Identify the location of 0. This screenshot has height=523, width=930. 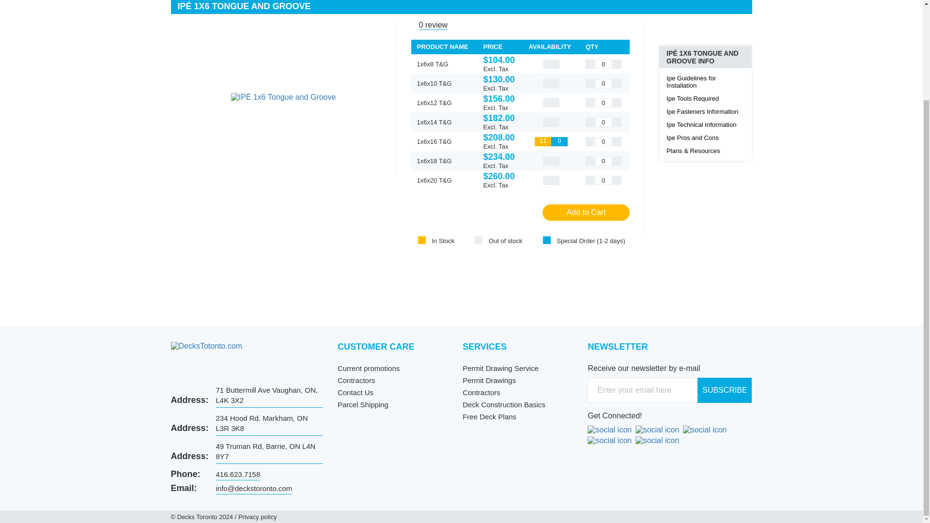
(604, 160).